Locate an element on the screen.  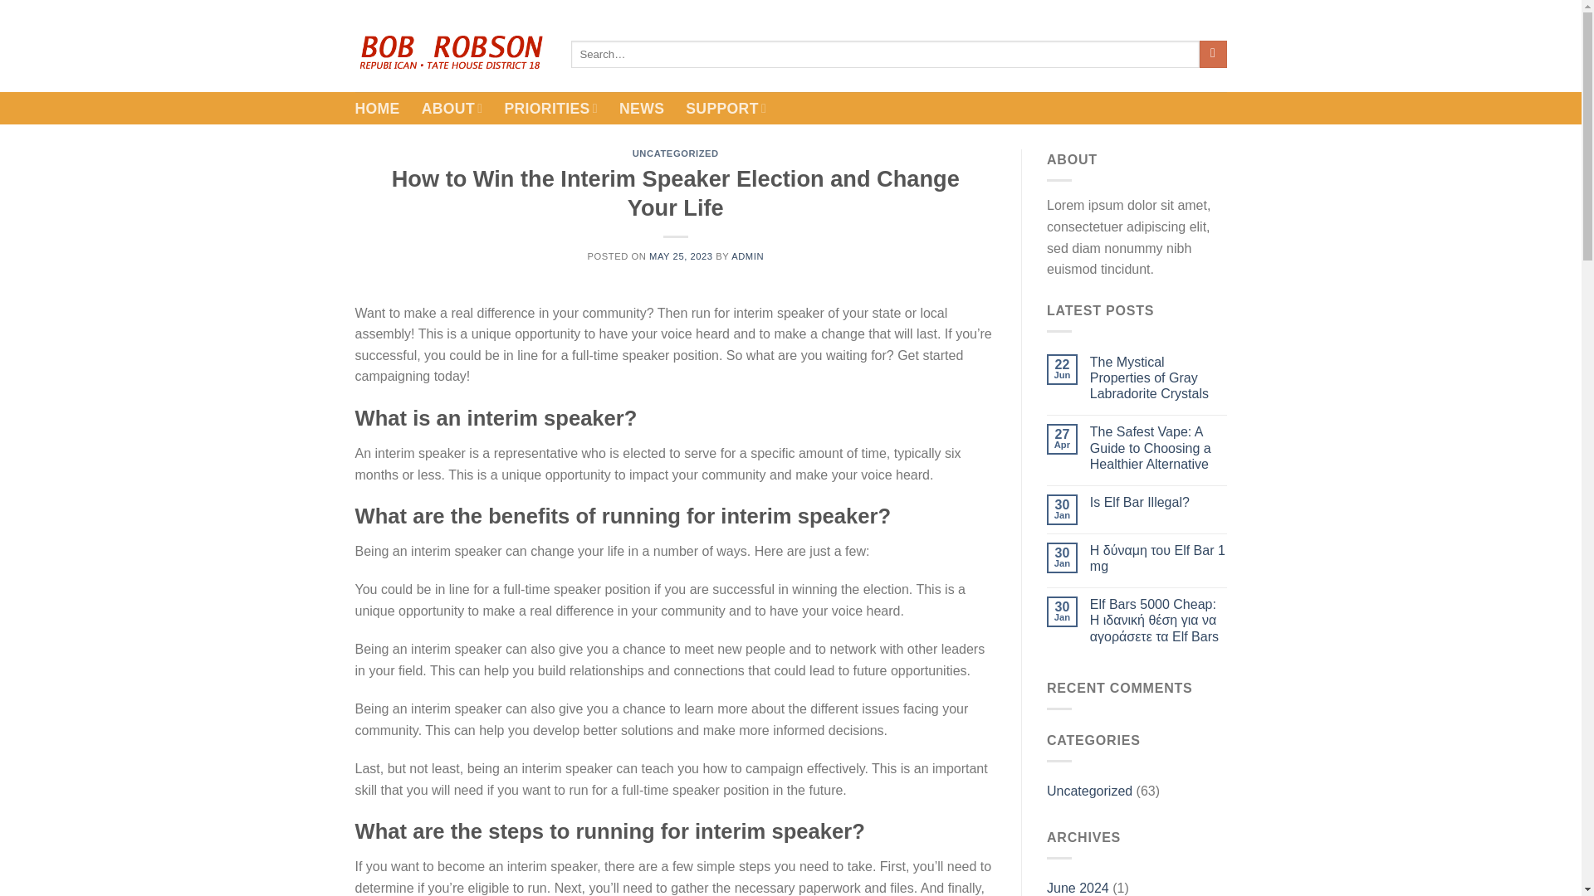
MAY 25, 2023 is located at coordinates (681, 256).